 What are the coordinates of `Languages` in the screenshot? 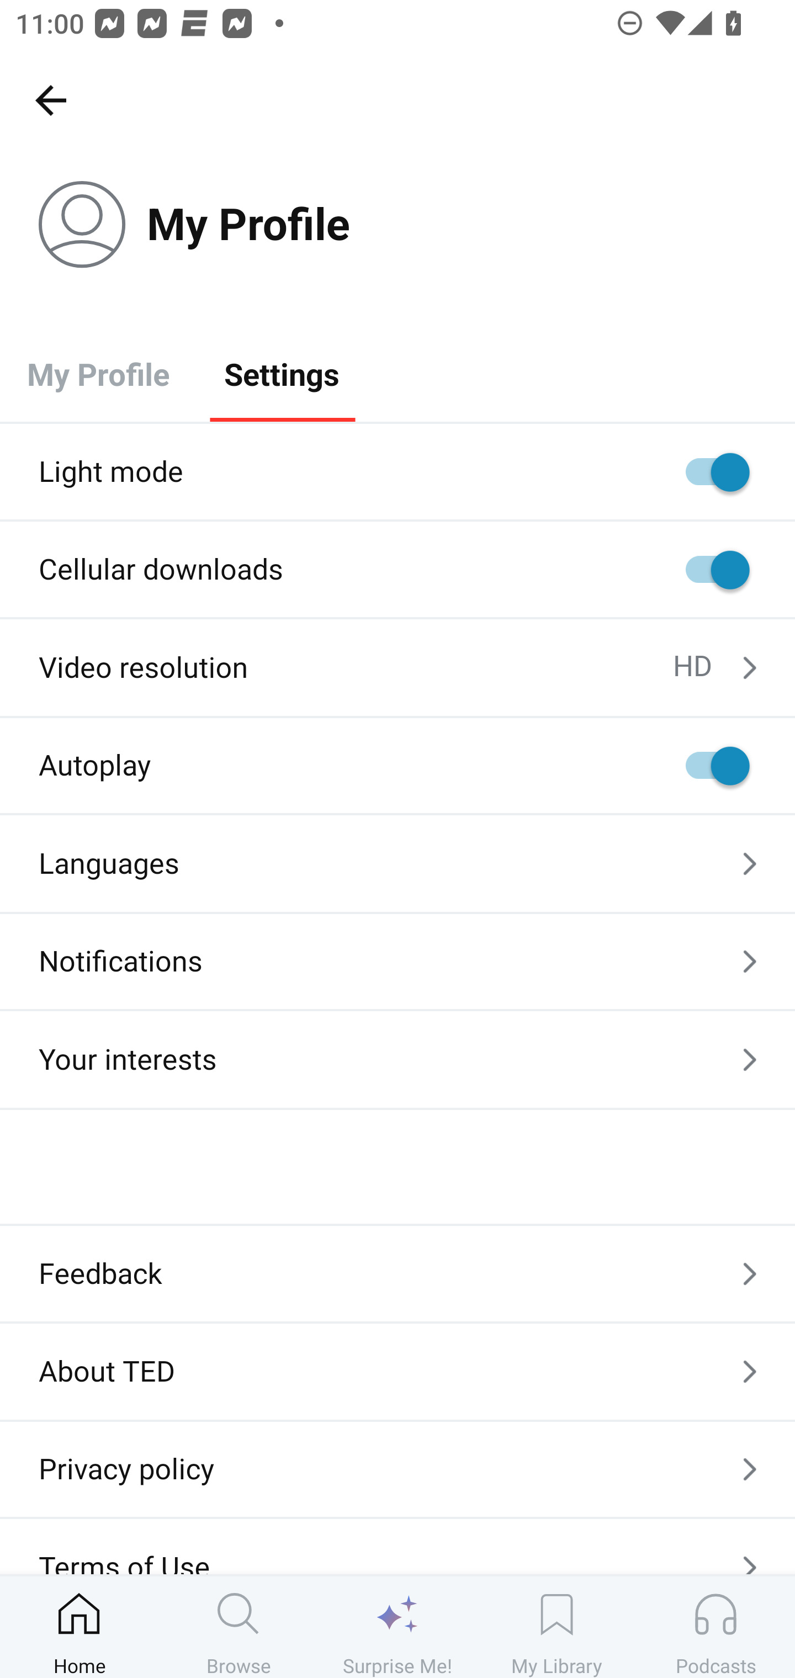 It's located at (397, 863).